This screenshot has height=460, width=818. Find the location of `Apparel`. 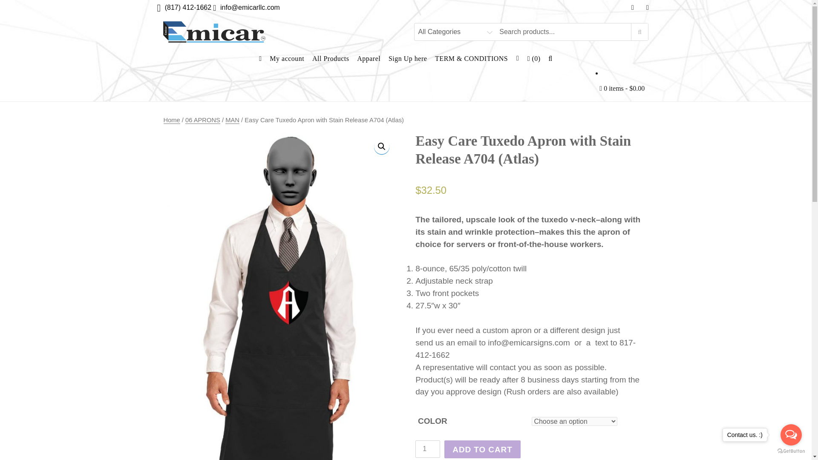

Apparel is located at coordinates (369, 58).